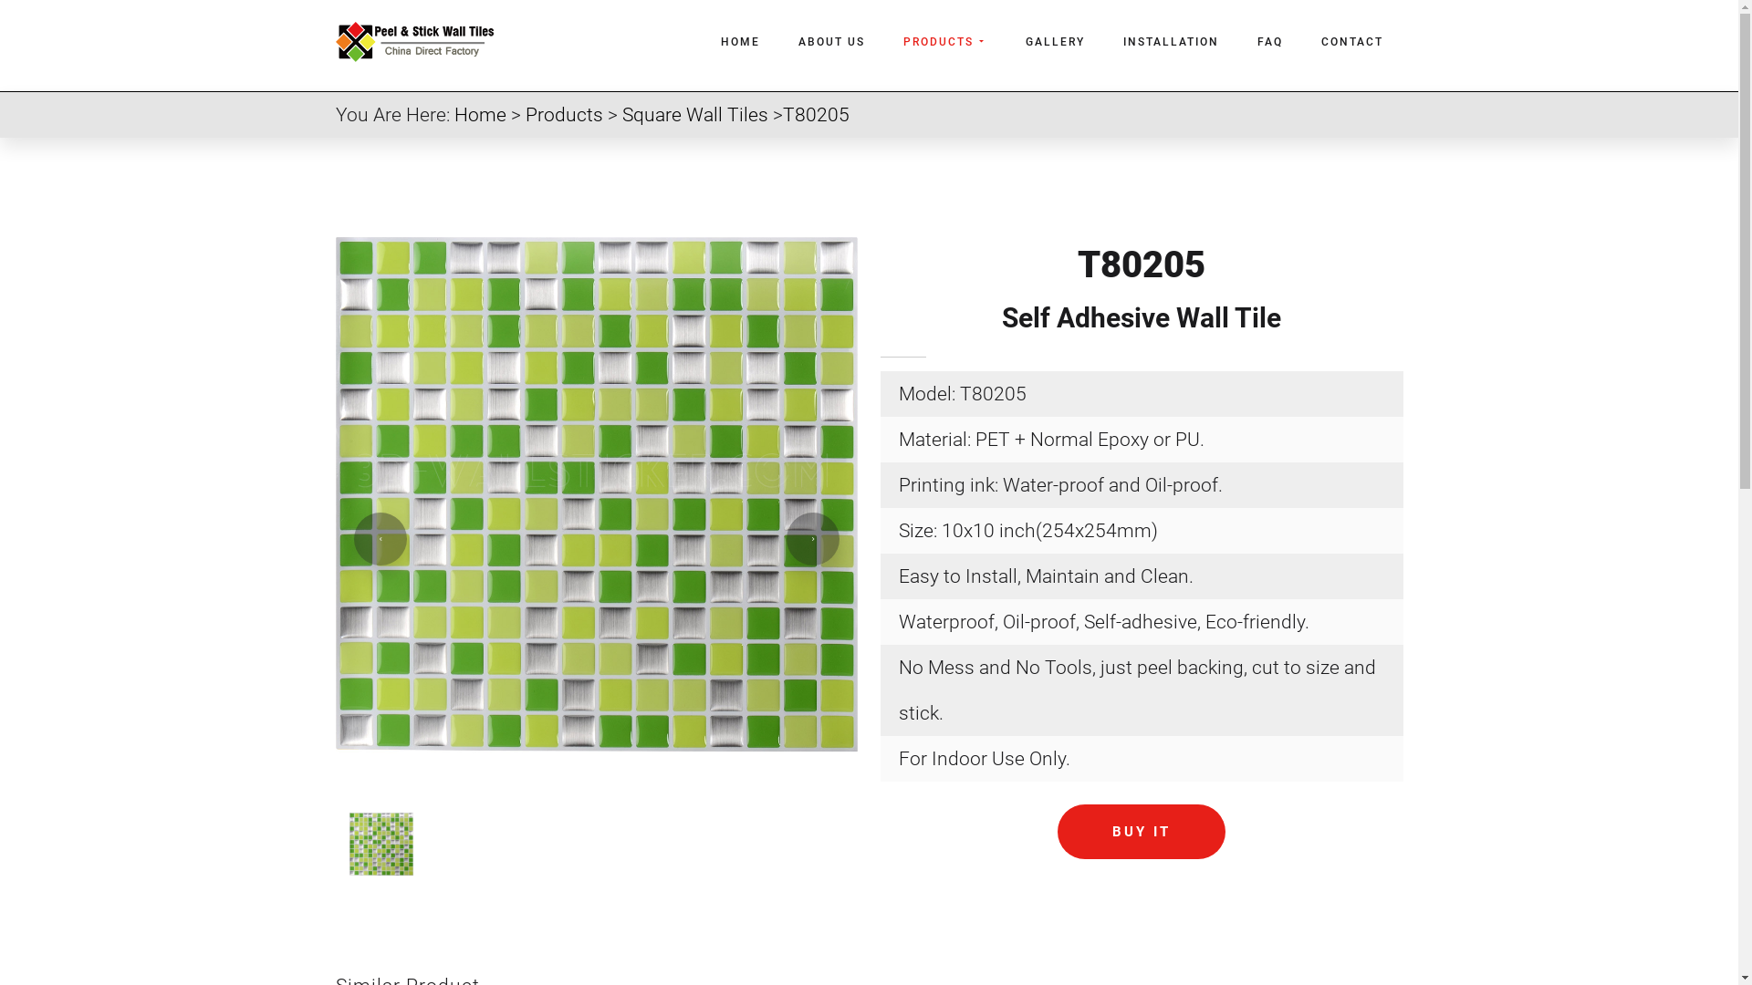 This screenshot has height=985, width=1752. What do you see at coordinates (1055, 42) in the screenshot?
I see `GALLERY` at bounding box center [1055, 42].